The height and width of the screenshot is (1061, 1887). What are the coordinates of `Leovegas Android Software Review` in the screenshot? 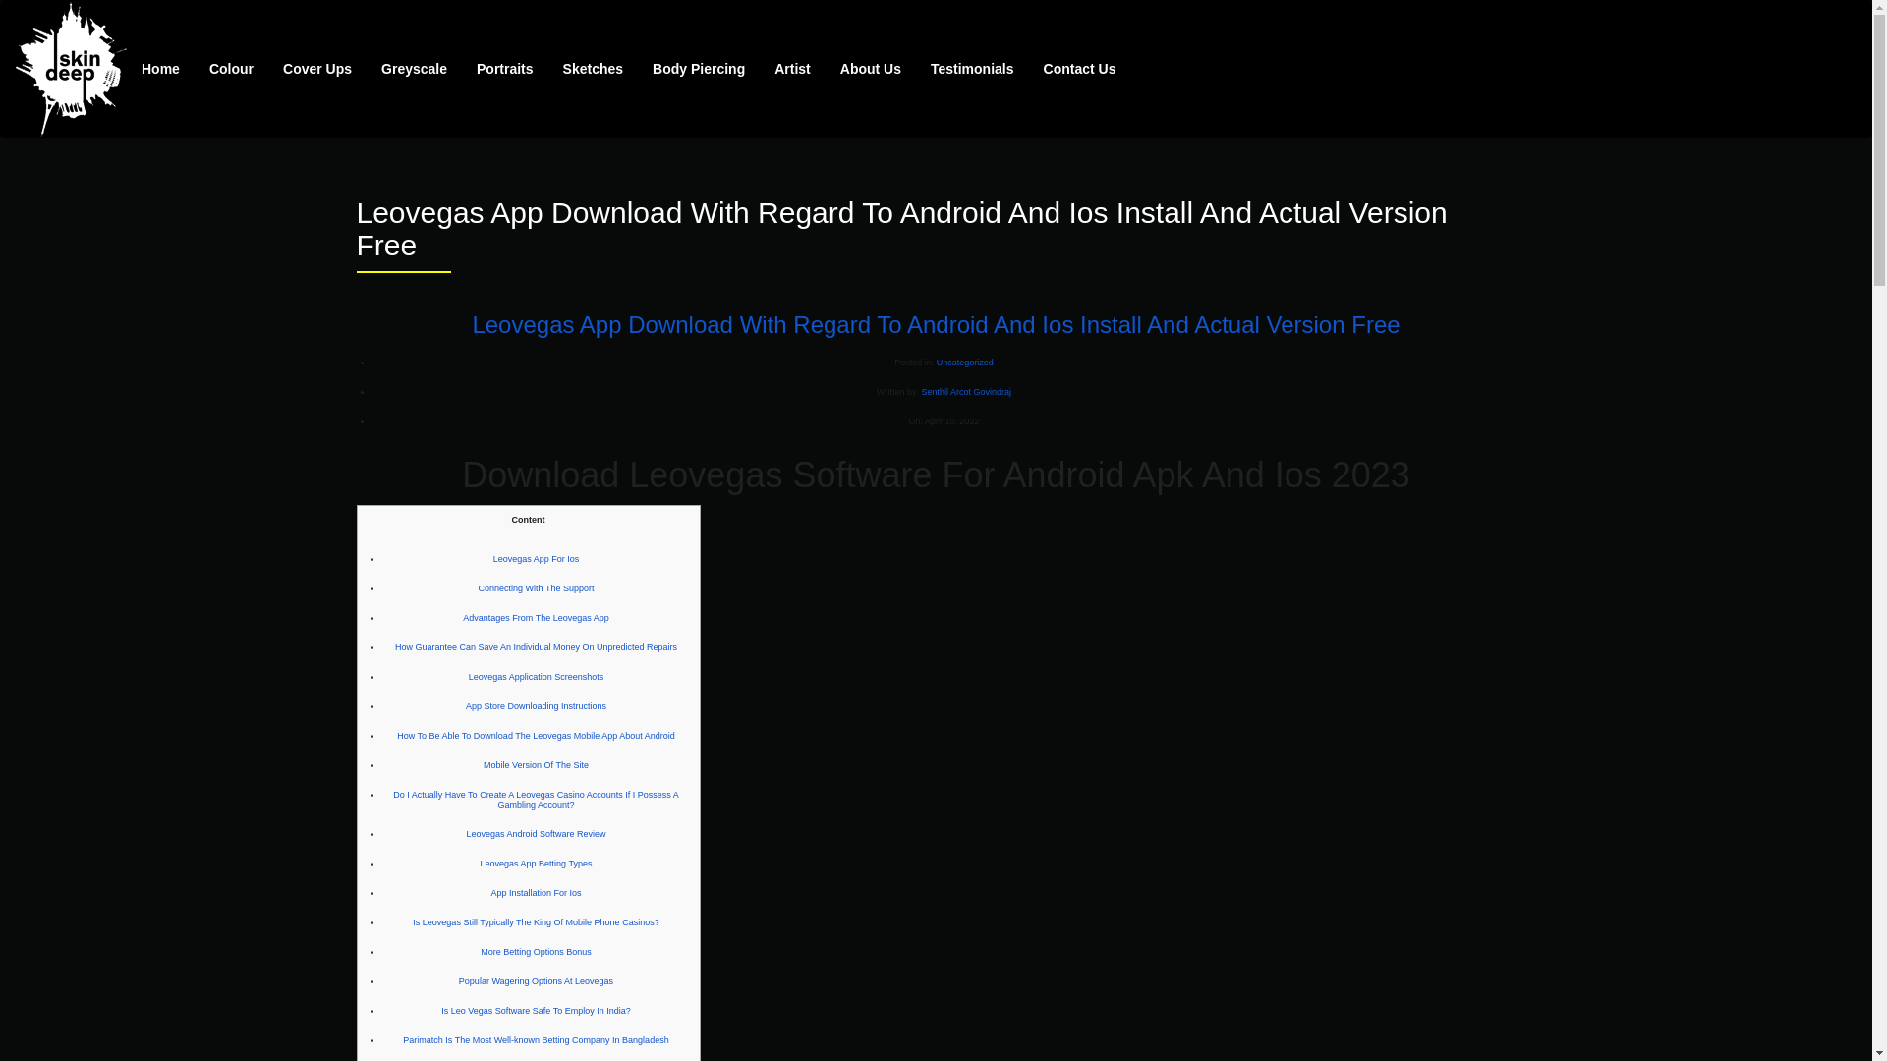 It's located at (536, 833).